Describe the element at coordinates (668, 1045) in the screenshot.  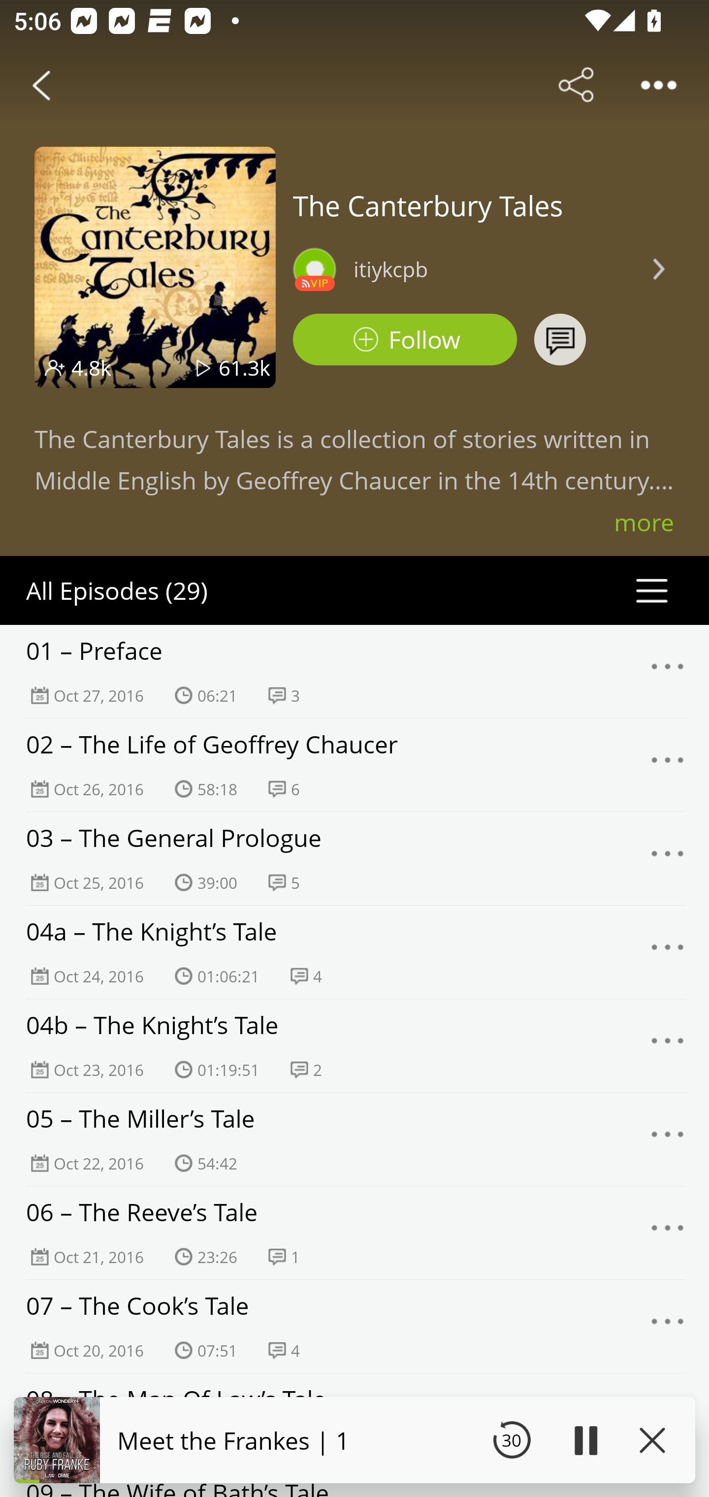
I see `Menu` at that location.